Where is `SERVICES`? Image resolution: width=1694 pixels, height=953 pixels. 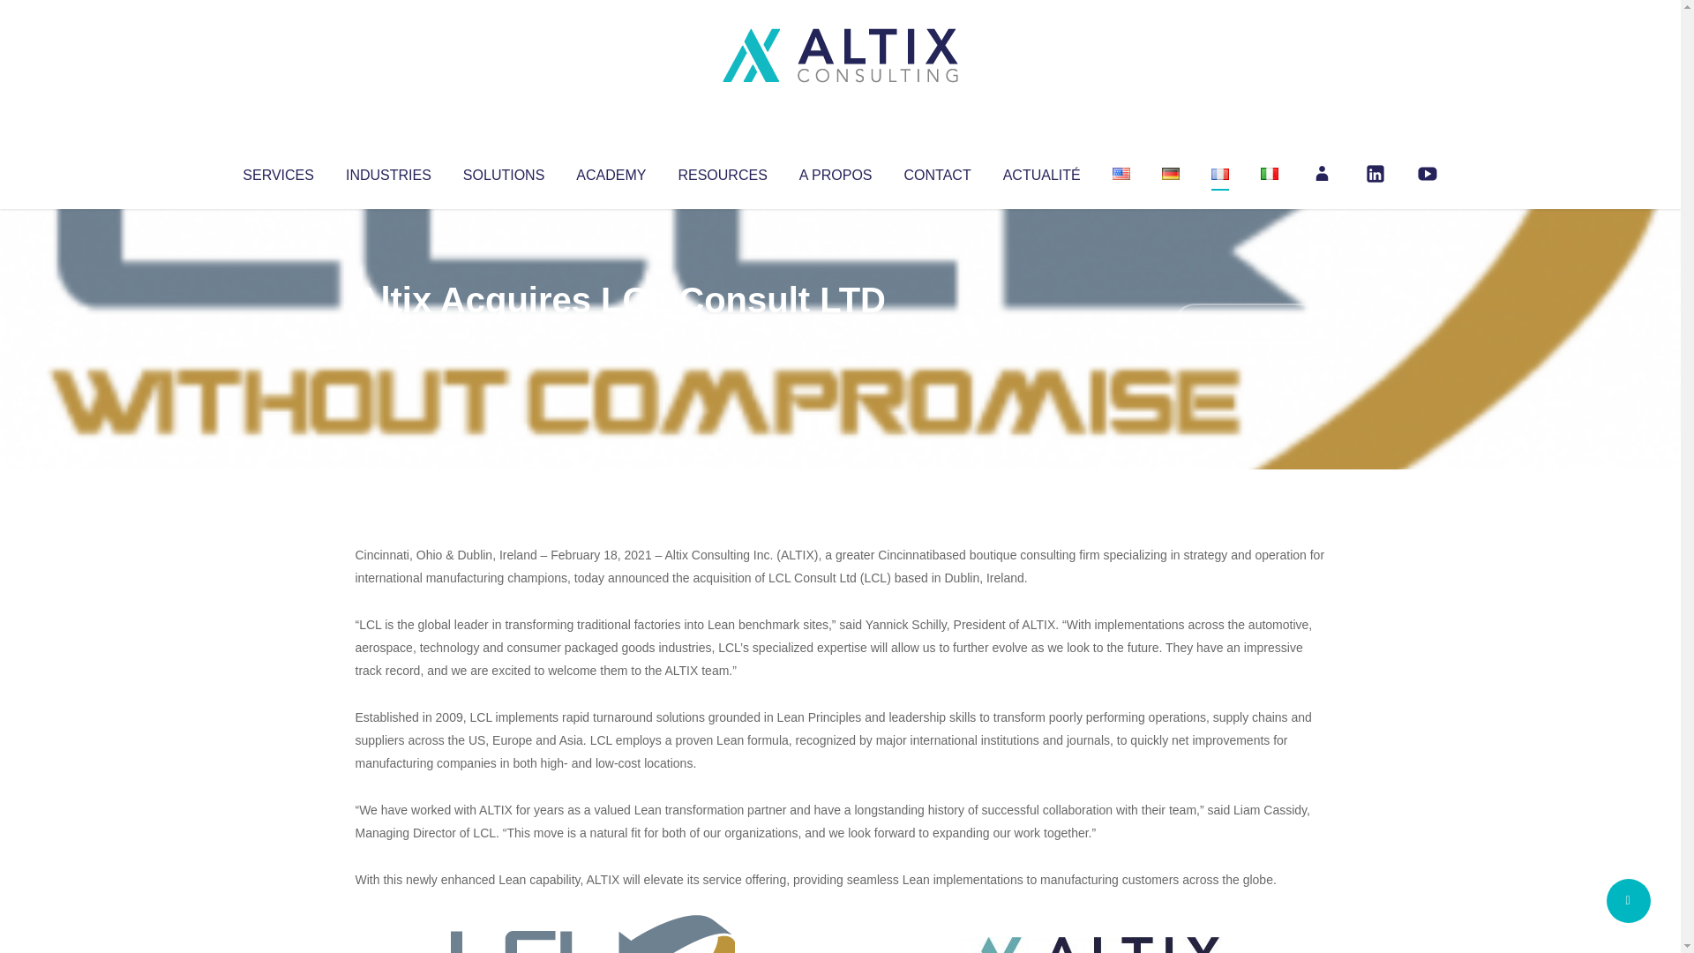
SERVICES is located at coordinates (277, 171).